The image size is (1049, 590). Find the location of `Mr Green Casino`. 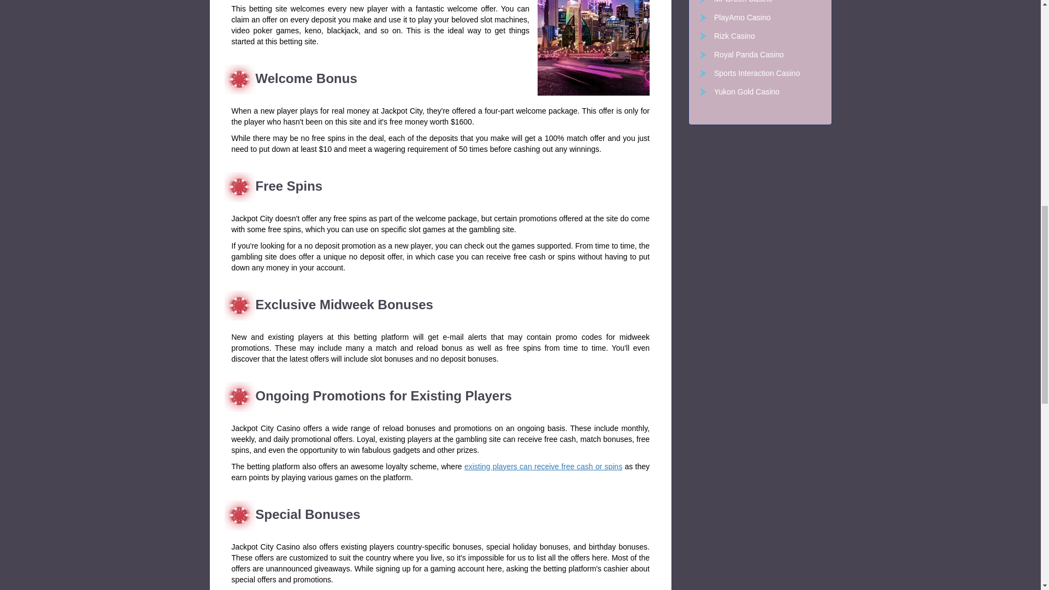

Mr Green Casino is located at coordinates (759, 2).